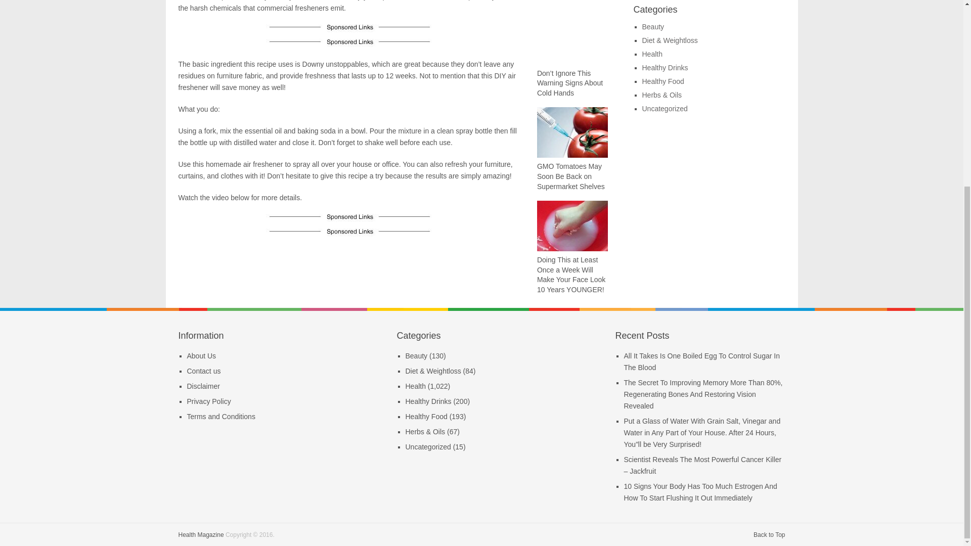 Image resolution: width=971 pixels, height=546 pixels. What do you see at coordinates (702, 361) in the screenshot?
I see `All It Takes Is One Boiled Egg To Control Sugar In The Blood` at bounding box center [702, 361].